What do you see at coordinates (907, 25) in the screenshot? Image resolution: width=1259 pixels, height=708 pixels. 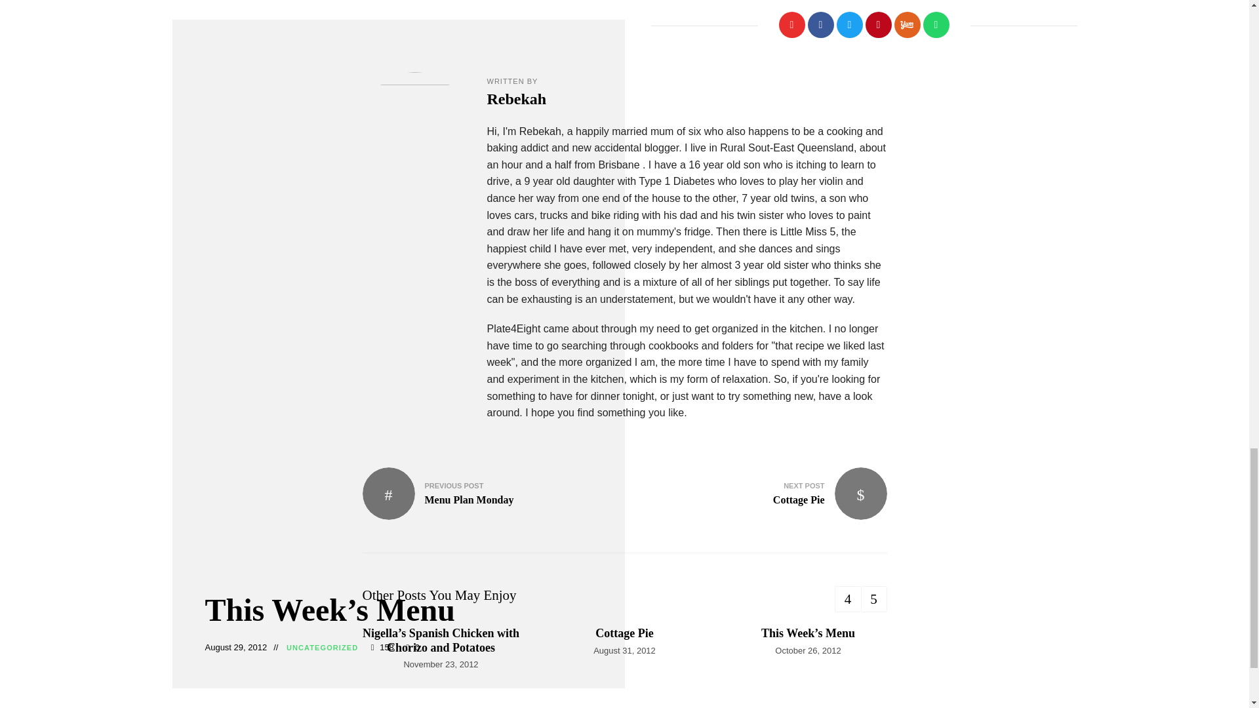 I see `Yummly` at bounding box center [907, 25].